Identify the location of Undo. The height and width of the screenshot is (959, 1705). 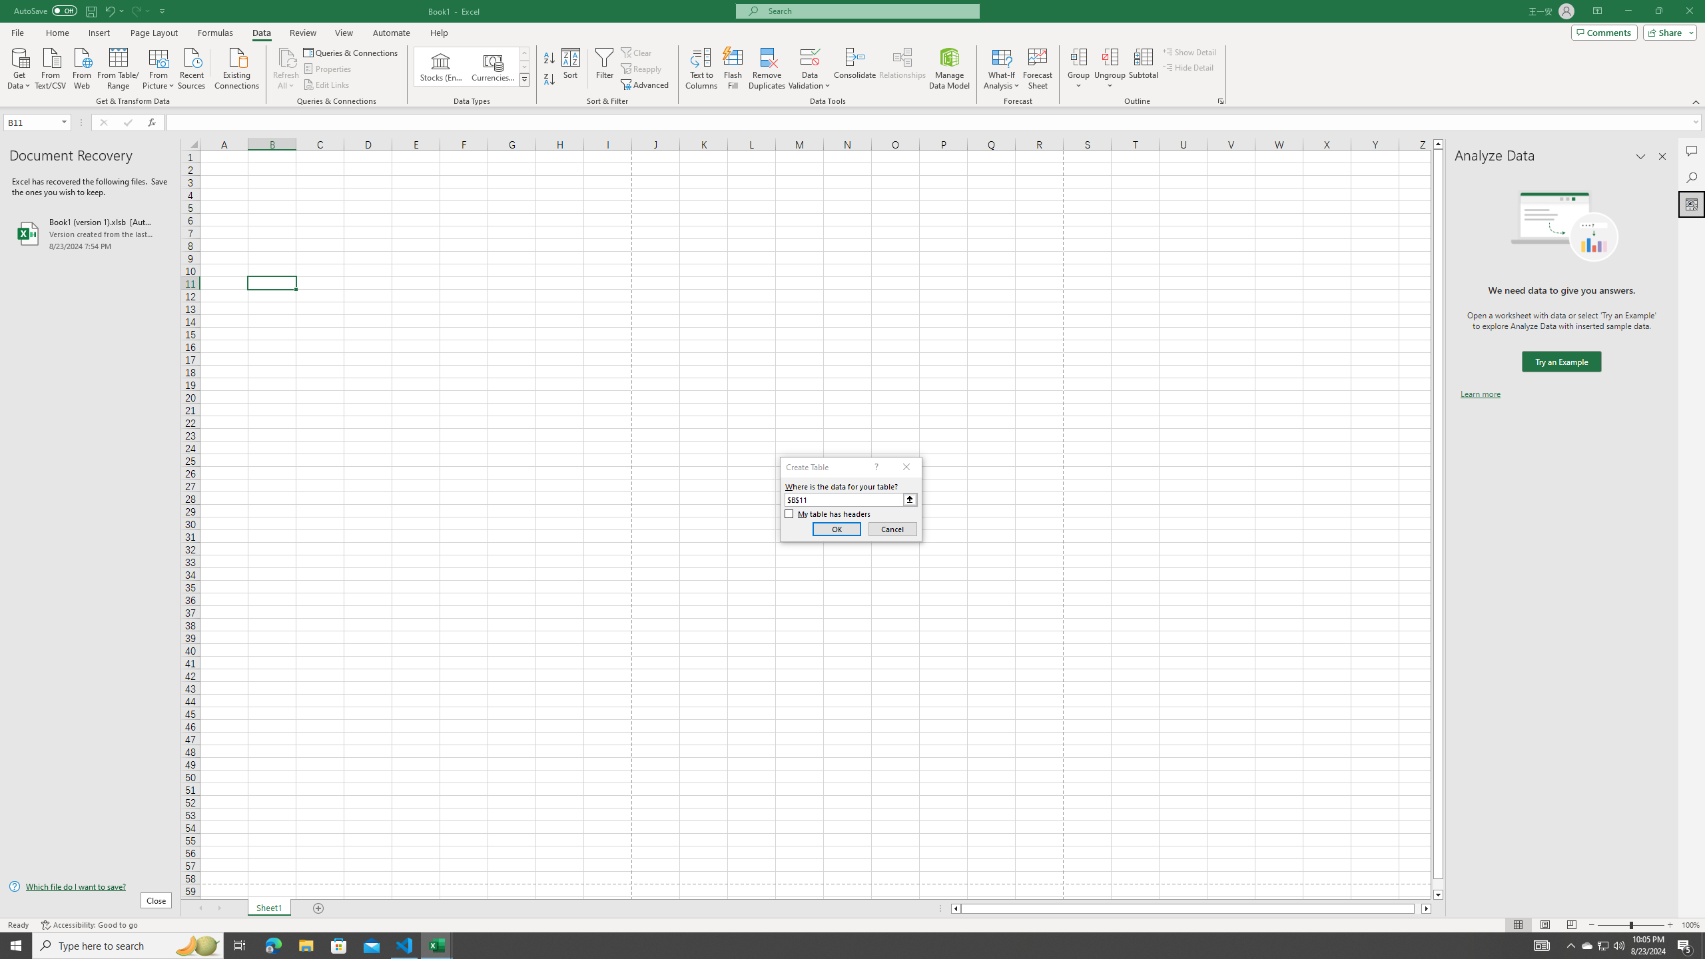
(109, 11).